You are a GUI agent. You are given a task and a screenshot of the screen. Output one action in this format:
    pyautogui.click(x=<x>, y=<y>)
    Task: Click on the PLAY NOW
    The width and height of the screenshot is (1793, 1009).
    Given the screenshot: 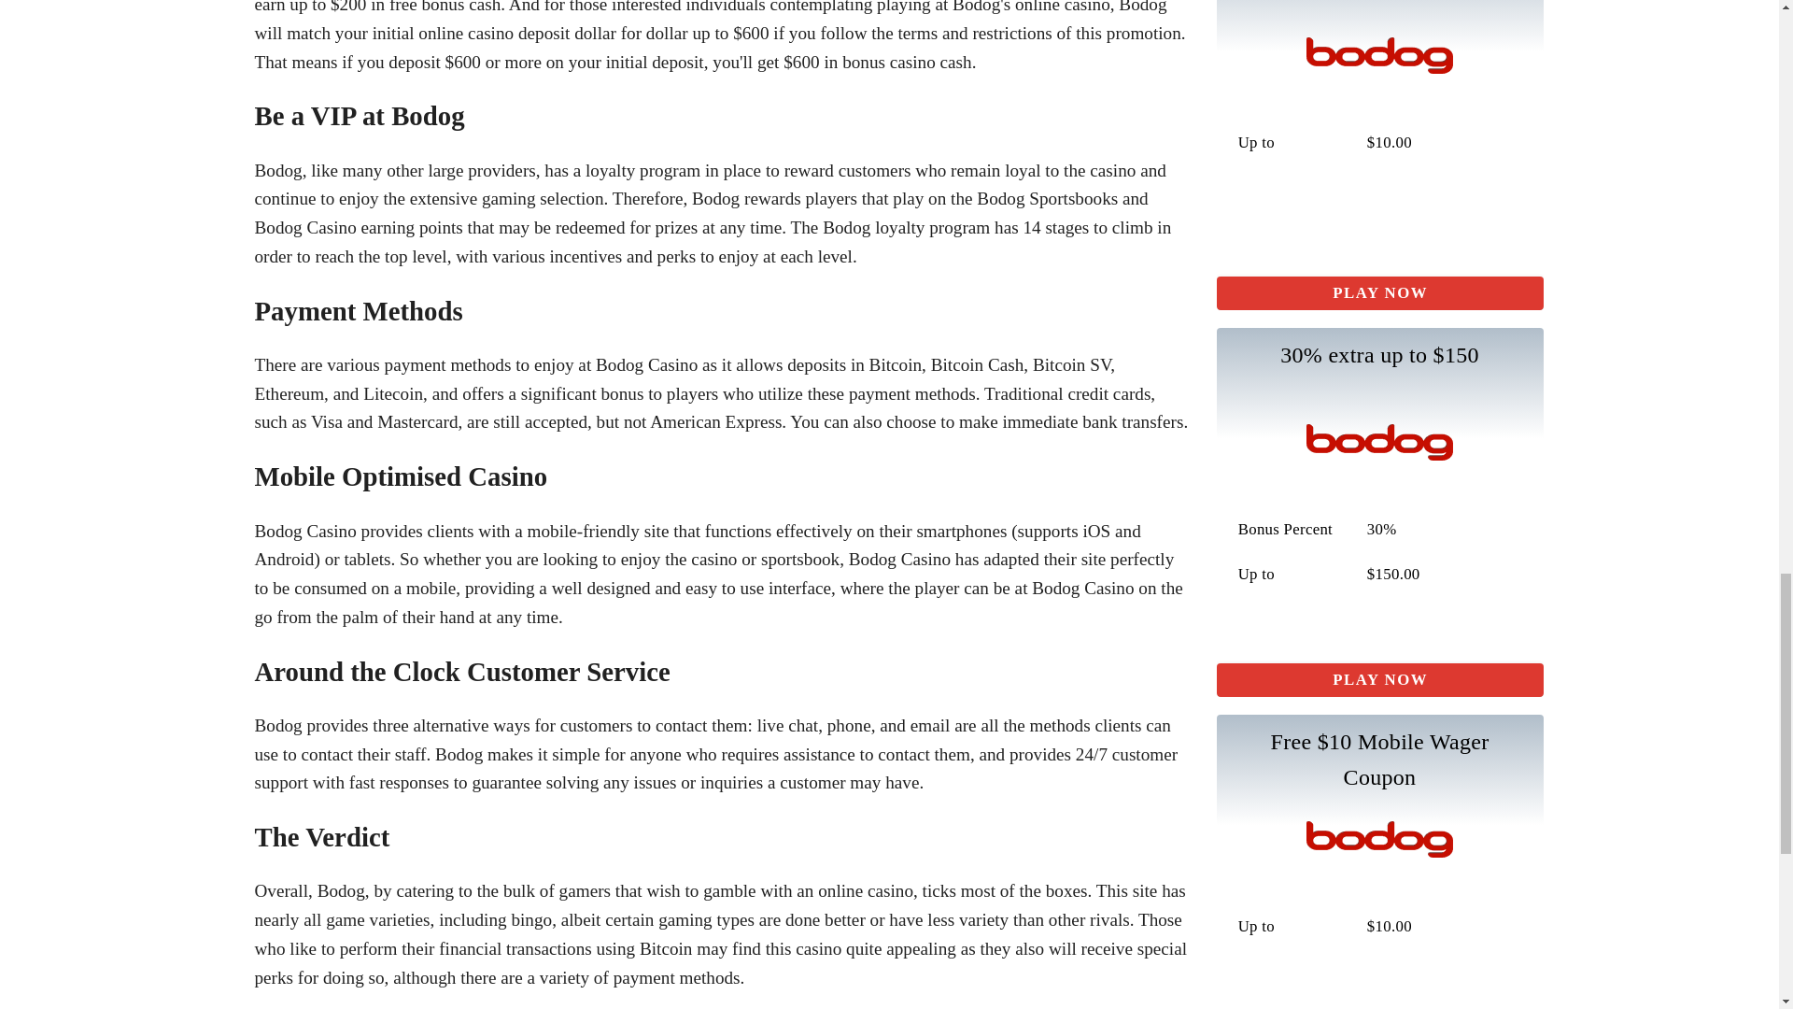 What is the action you would take?
    pyautogui.click(x=1378, y=292)
    